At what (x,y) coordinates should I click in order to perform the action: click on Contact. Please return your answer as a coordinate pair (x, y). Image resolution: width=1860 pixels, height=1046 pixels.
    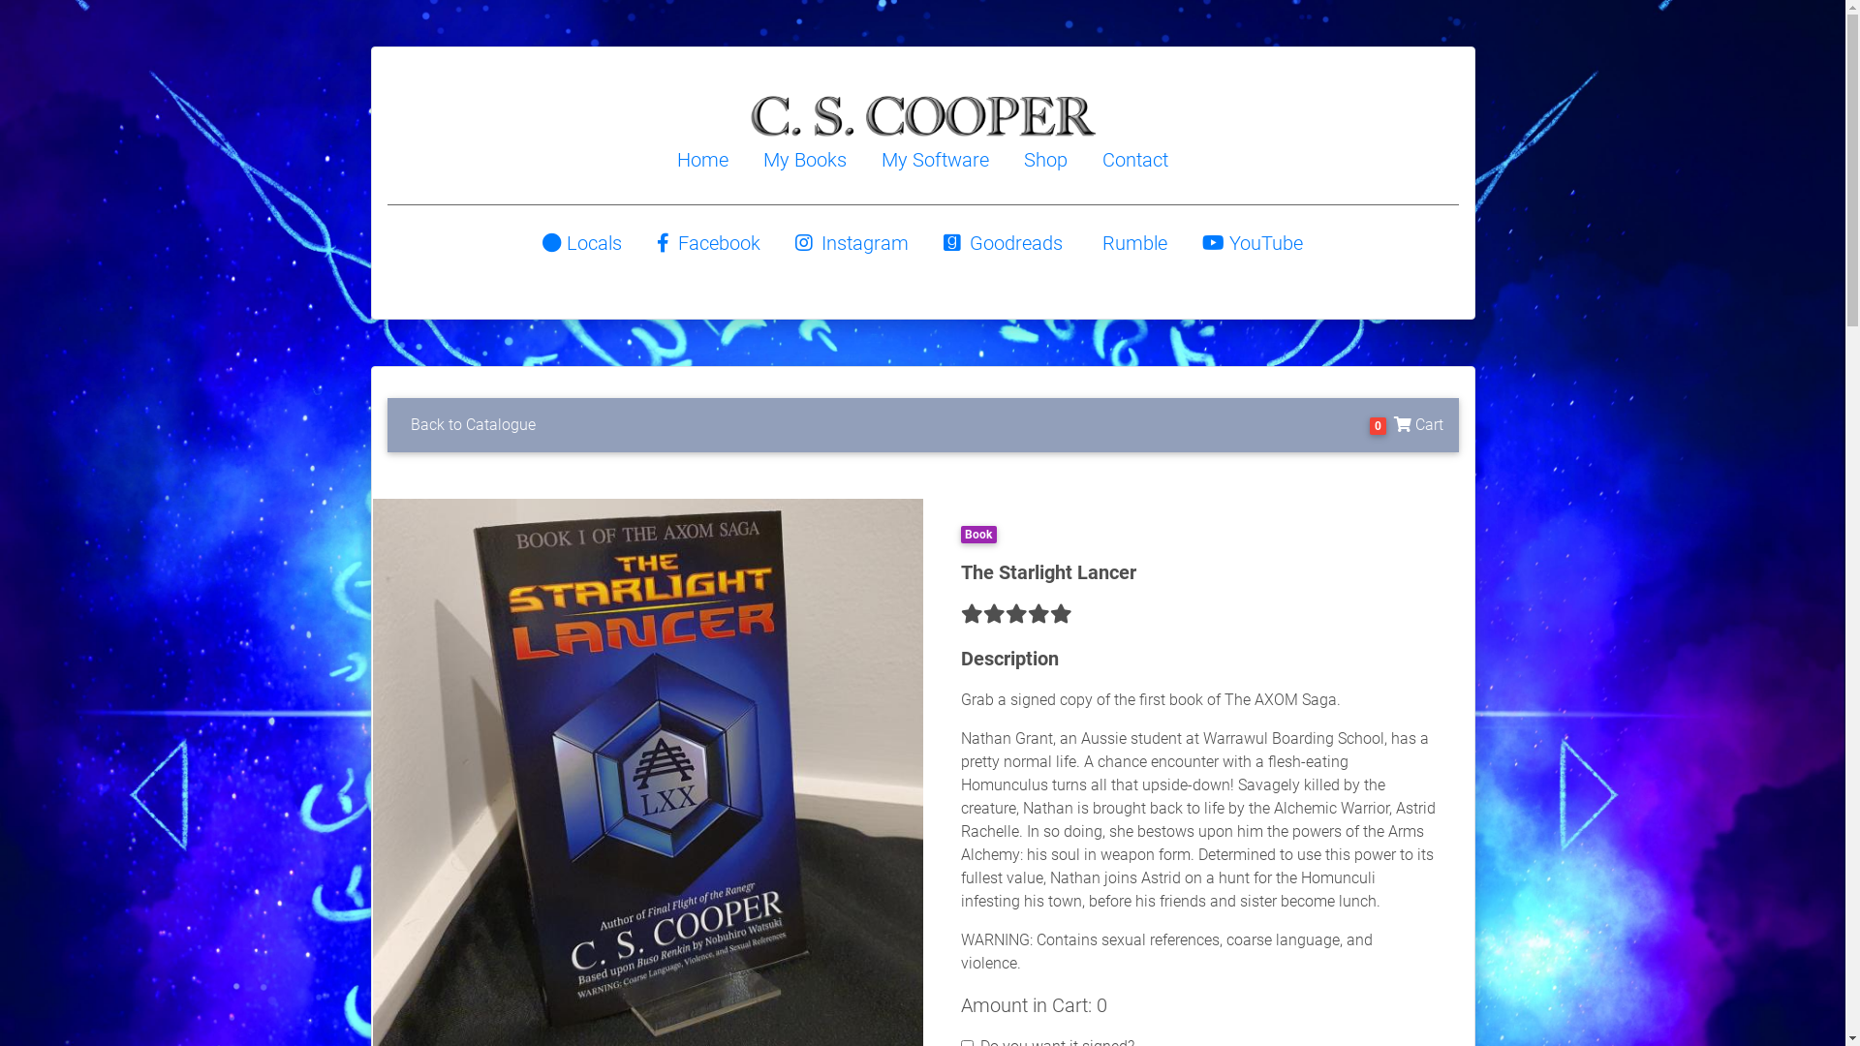
    Looking at the image, I should click on (1135, 160).